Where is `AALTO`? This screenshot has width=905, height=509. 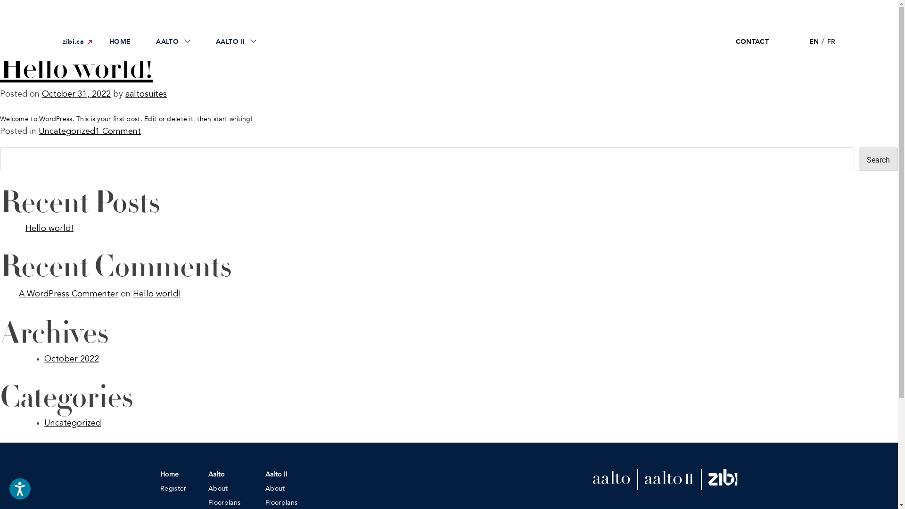 AALTO is located at coordinates (173, 41).